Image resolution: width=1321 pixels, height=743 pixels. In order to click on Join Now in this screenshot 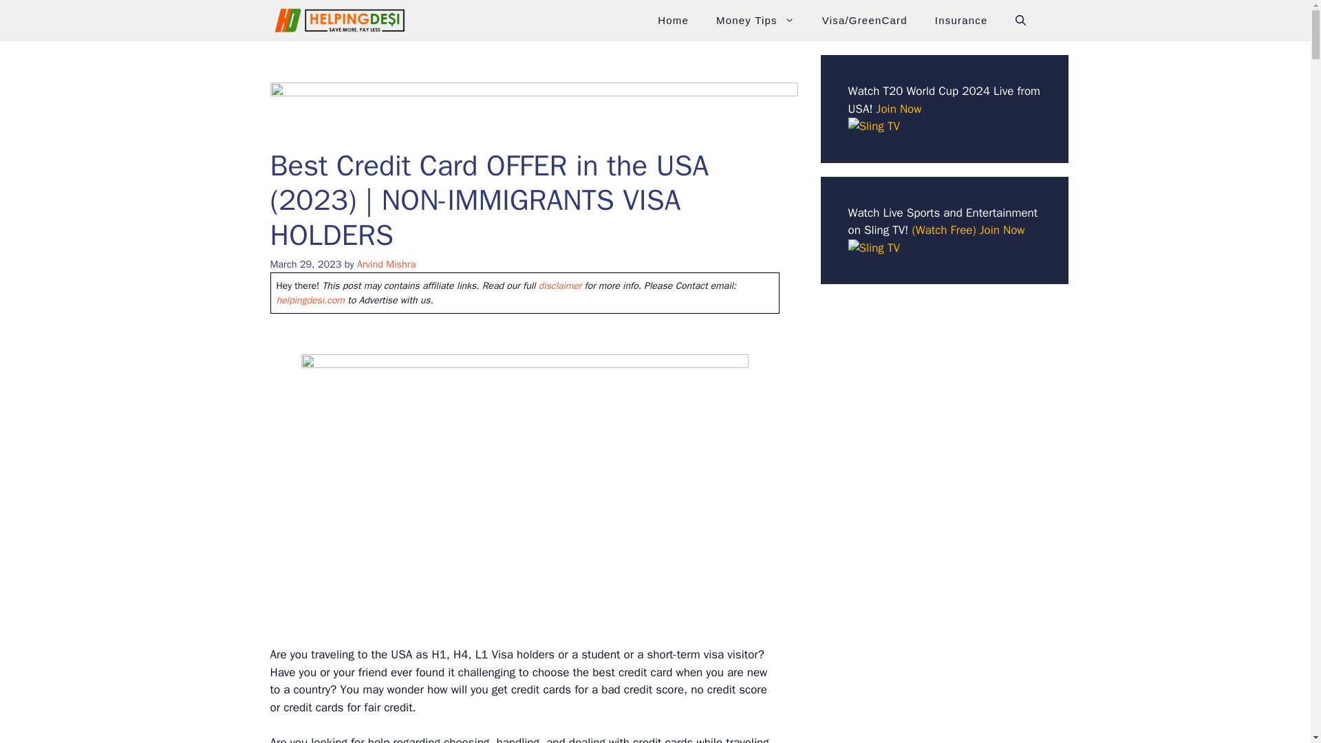, I will do `click(899, 109)`.